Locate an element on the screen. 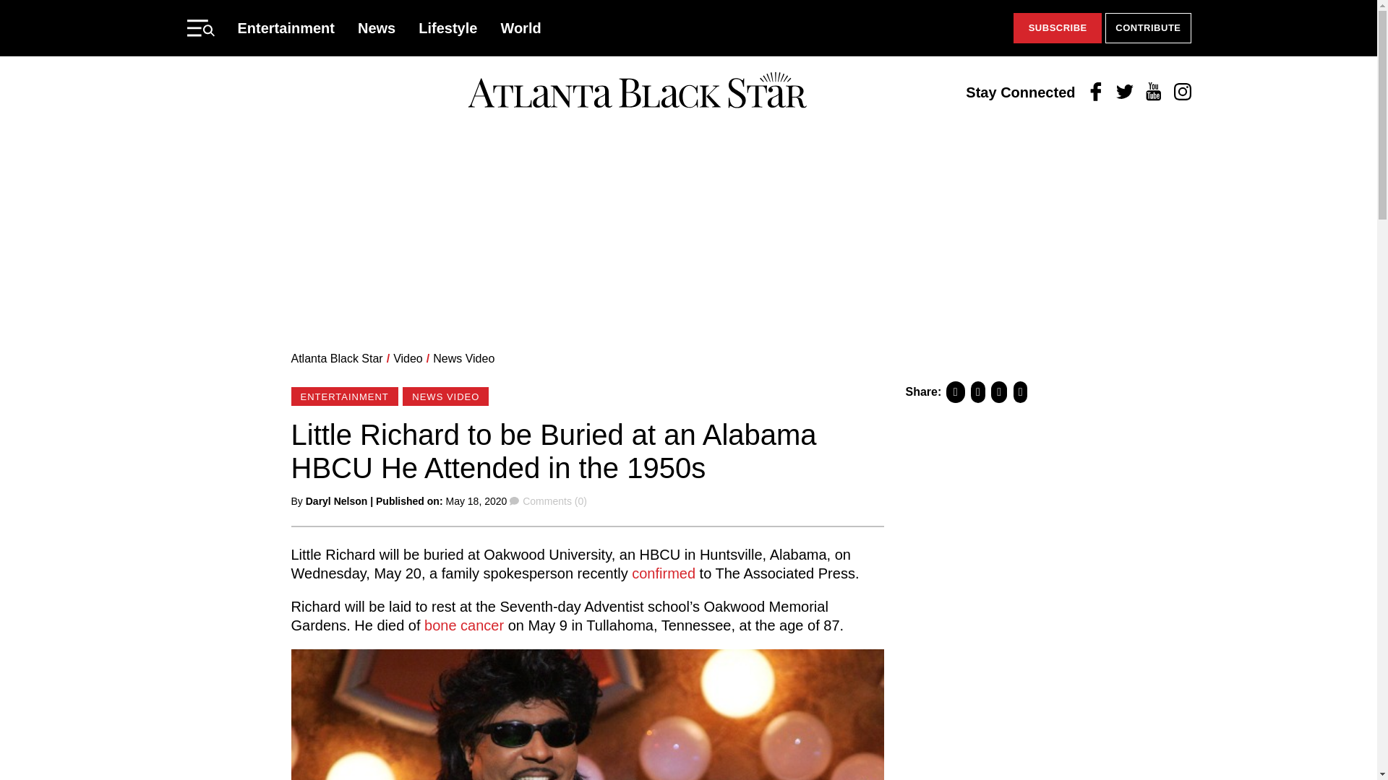 The image size is (1388, 780). Lifestyle is located at coordinates (448, 27).